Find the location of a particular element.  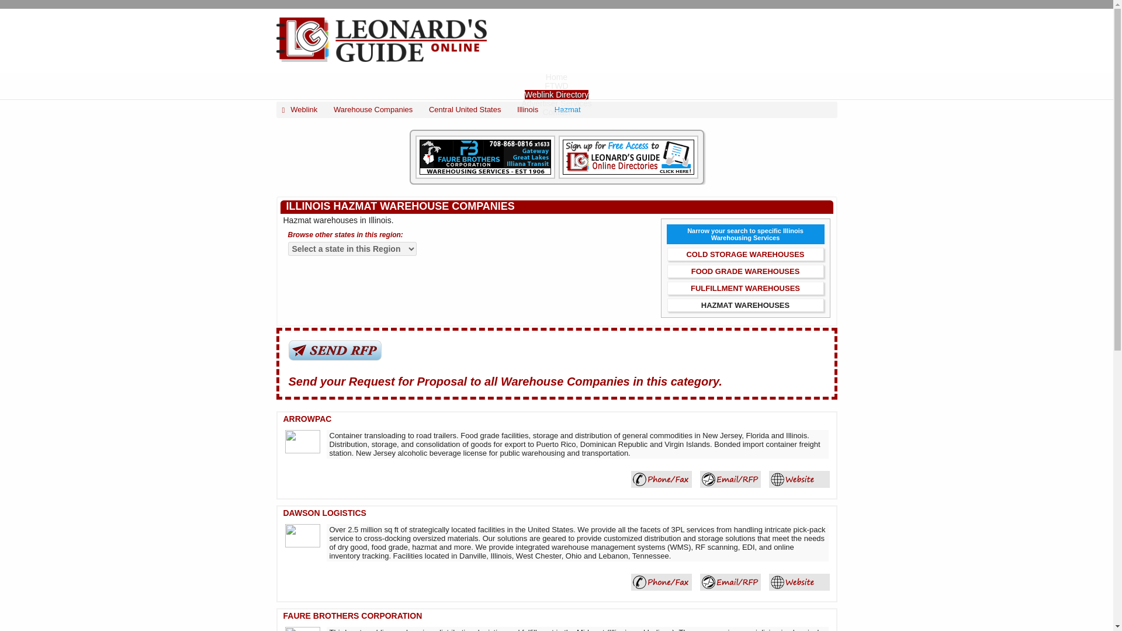

Advertiser Services is located at coordinates (556, 103).